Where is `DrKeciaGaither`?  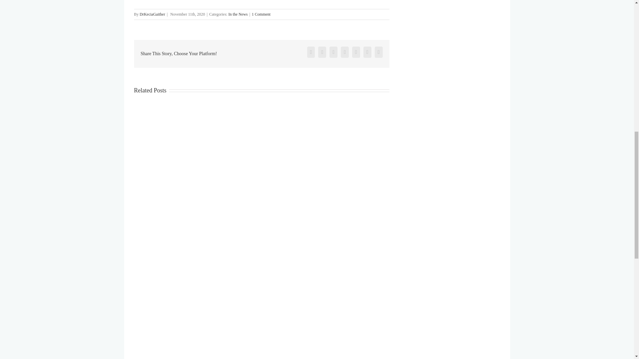 DrKeciaGaither is located at coordinates (152, 14).